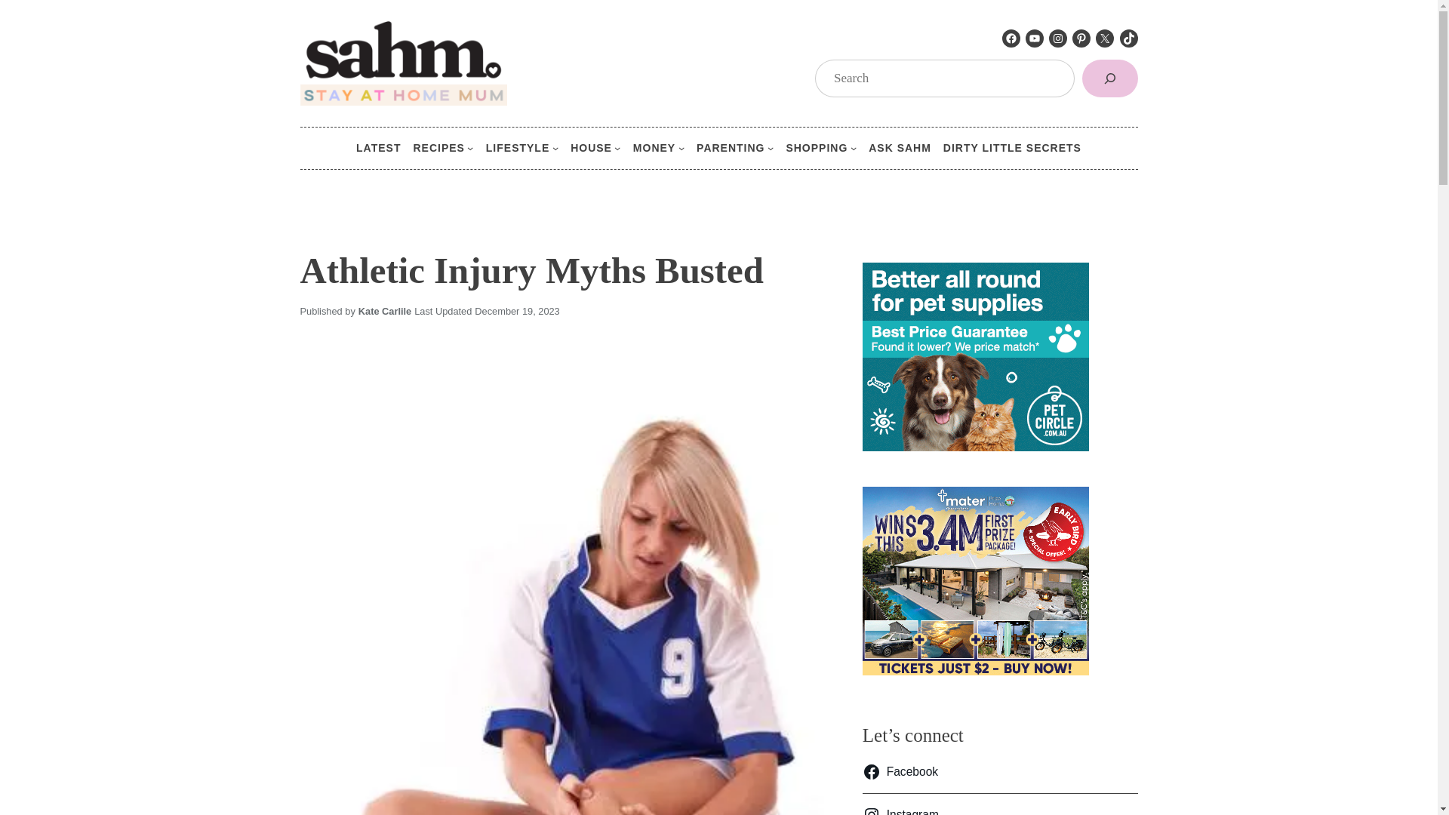 Image resolution: width=1449 pixels, height=815 pixels. What do you see at coordinates (517, 148) in the screenshot?
I see `LIFESTYLE` at bounding box center [517, 148].